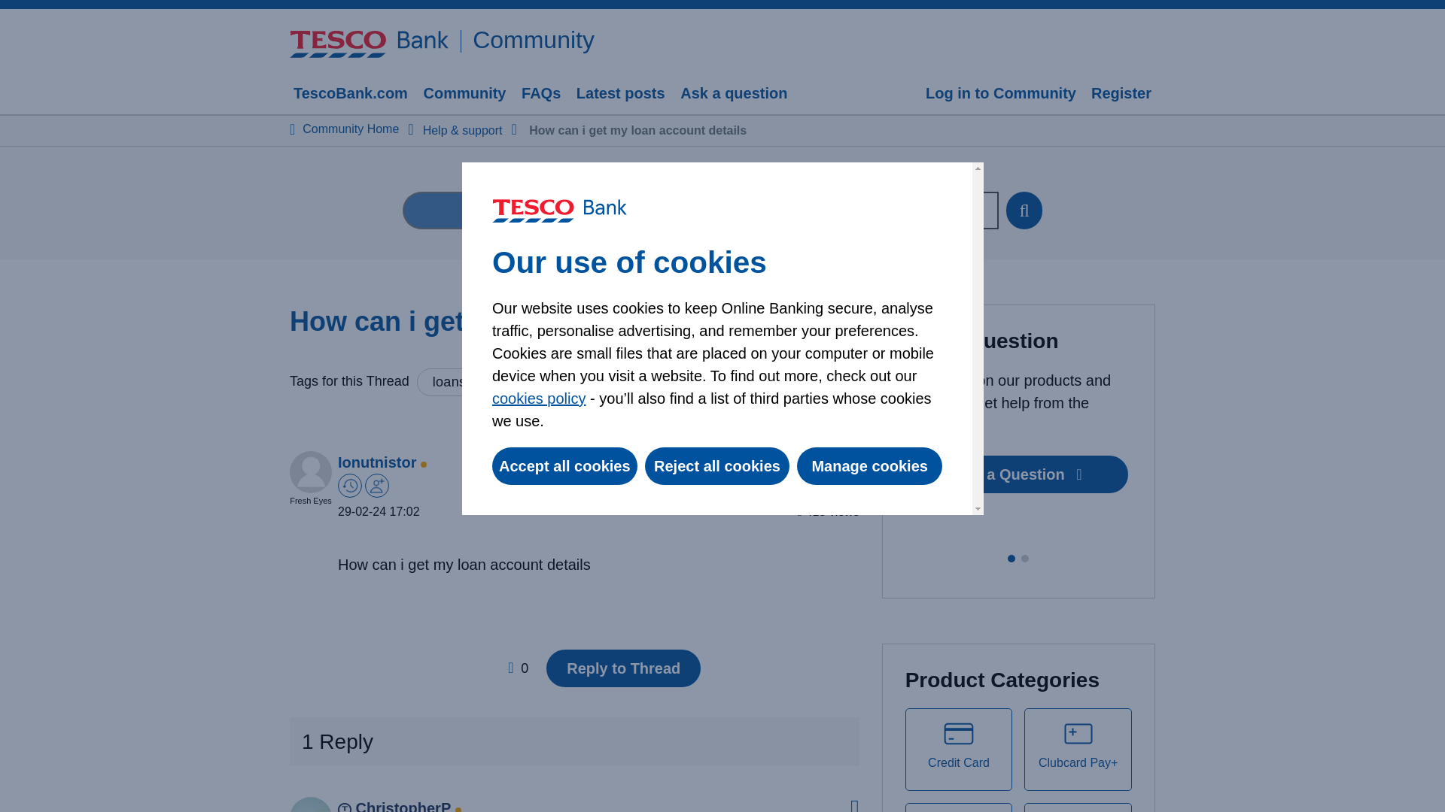  Describe the element at coordinates (350, 129) in the screenshot. I see `Community Home` at that location.